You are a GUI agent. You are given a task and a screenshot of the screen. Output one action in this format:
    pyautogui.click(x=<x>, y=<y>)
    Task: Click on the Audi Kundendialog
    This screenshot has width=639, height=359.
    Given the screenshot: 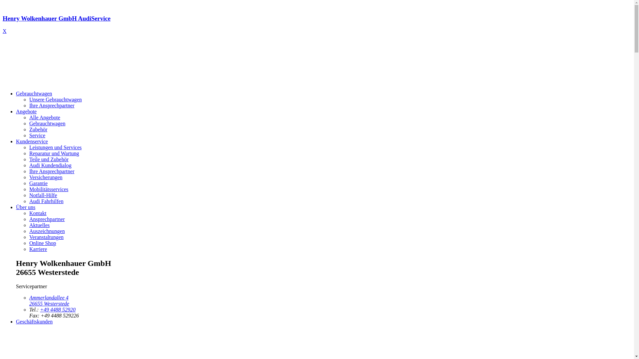 What is the action you would take?
    pyautogui.click(x=51, y=166)
    